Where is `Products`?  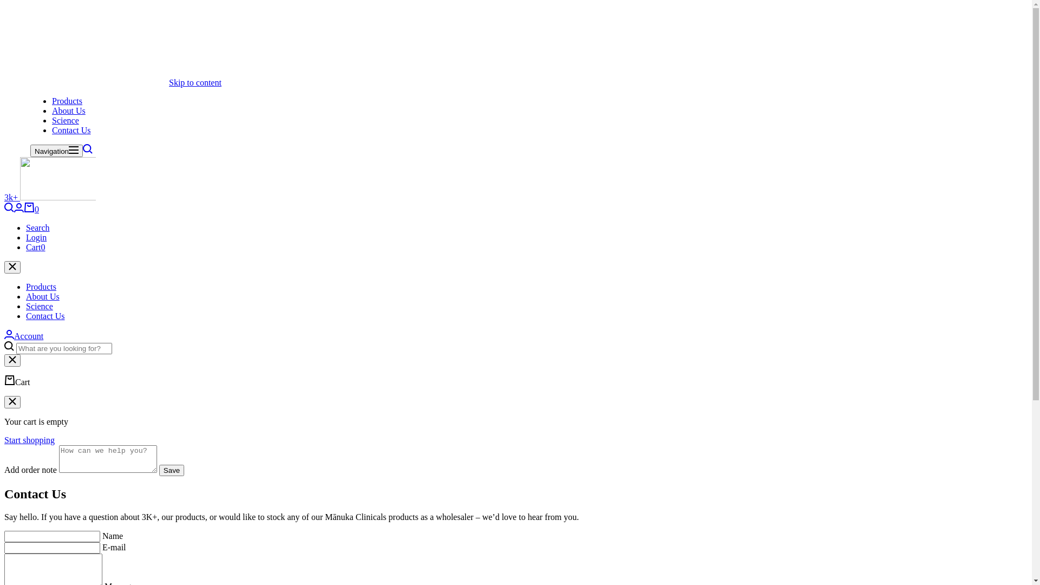
Products is located at coordinates (41, 287).